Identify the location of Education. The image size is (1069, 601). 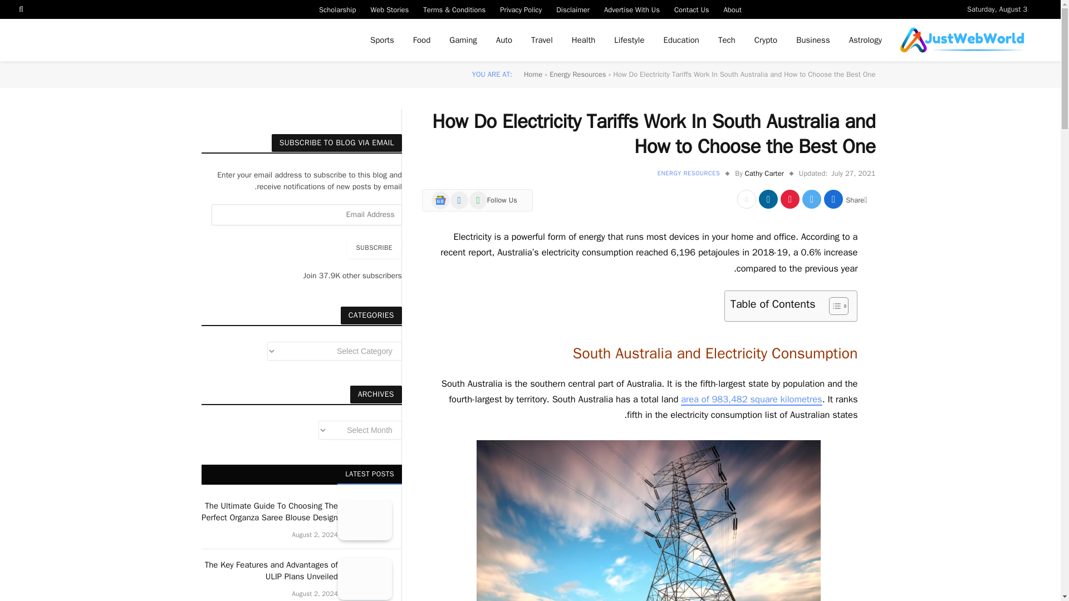
(681, 40).